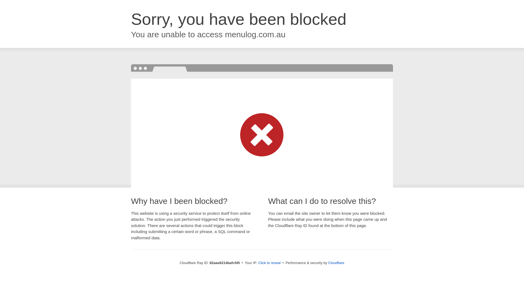  Describe the element at coordinates (269, 263) in the screenshot. I see `Click to reveal` at that location.